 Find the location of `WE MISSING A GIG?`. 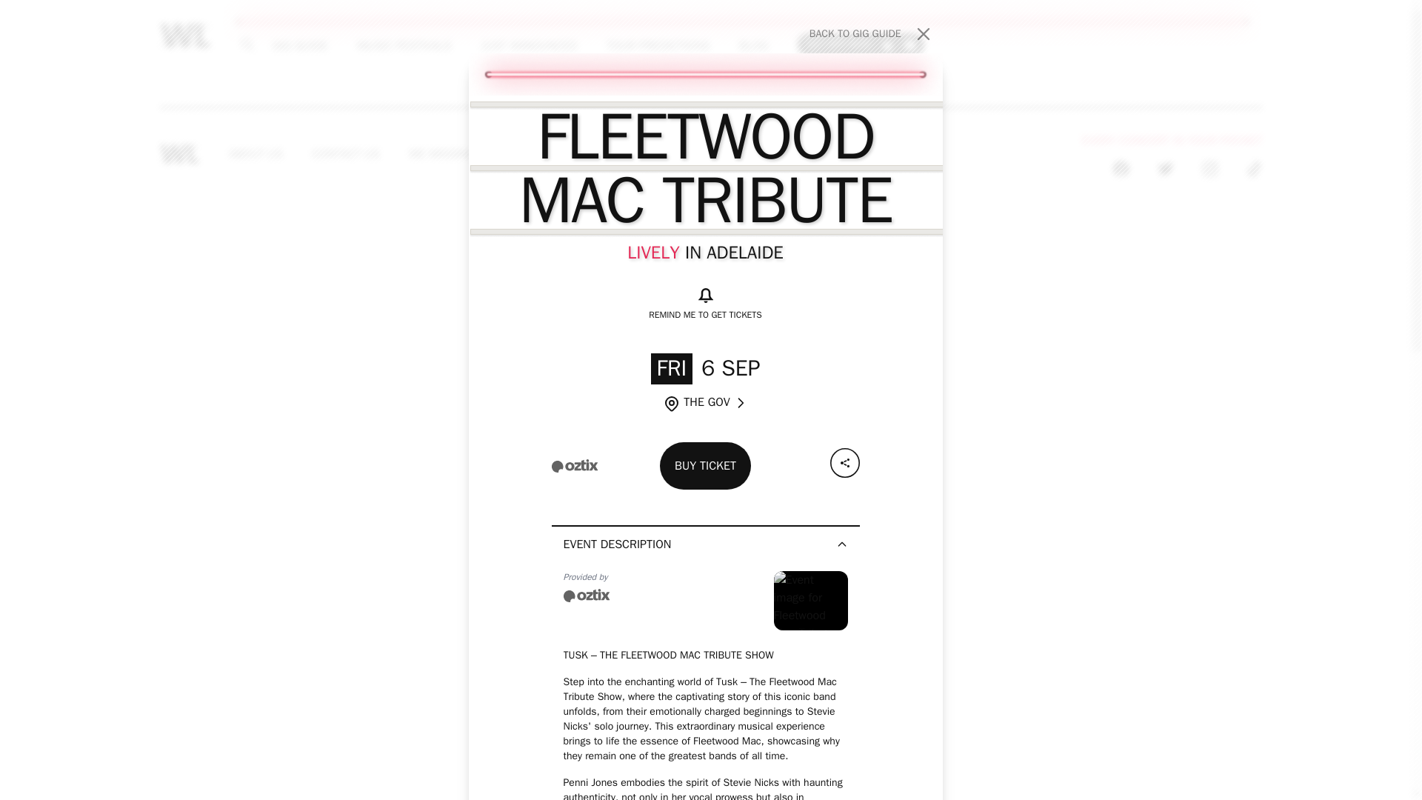

WE MISSING A GIG? is located at coordinates (604, 154).